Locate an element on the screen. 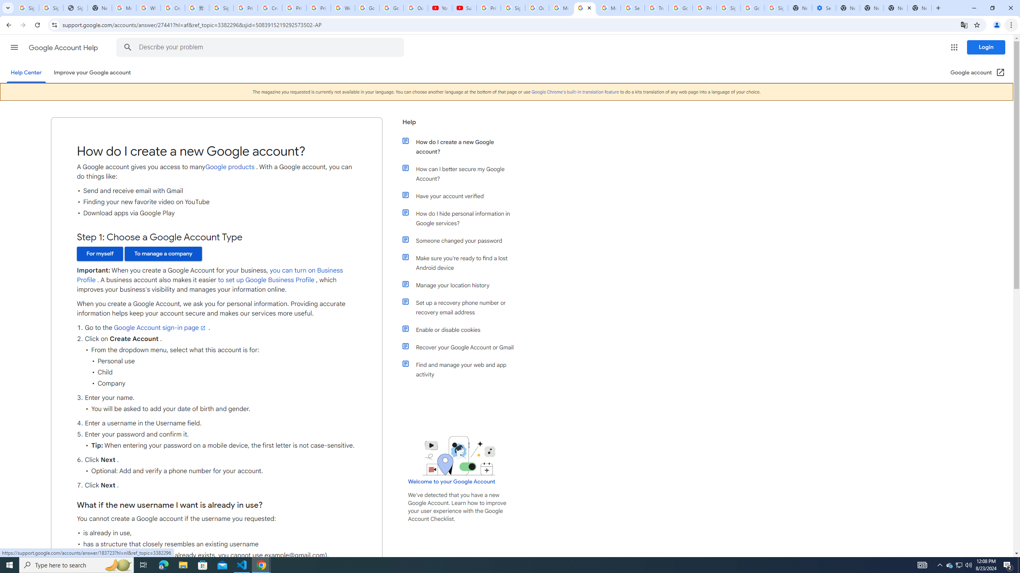 The height and width of the screenshot is (573, 1020). Google products is located at coordinates (230, 167).